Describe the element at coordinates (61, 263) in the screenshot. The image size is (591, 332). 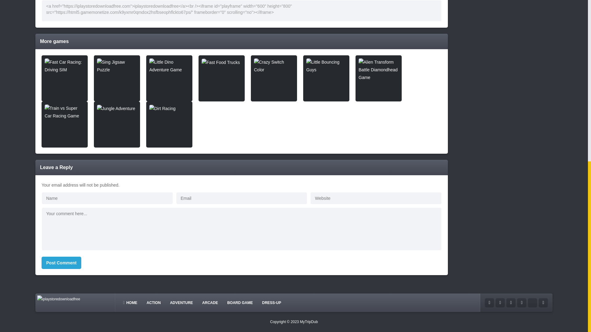
I see `Post Comment` at that location.